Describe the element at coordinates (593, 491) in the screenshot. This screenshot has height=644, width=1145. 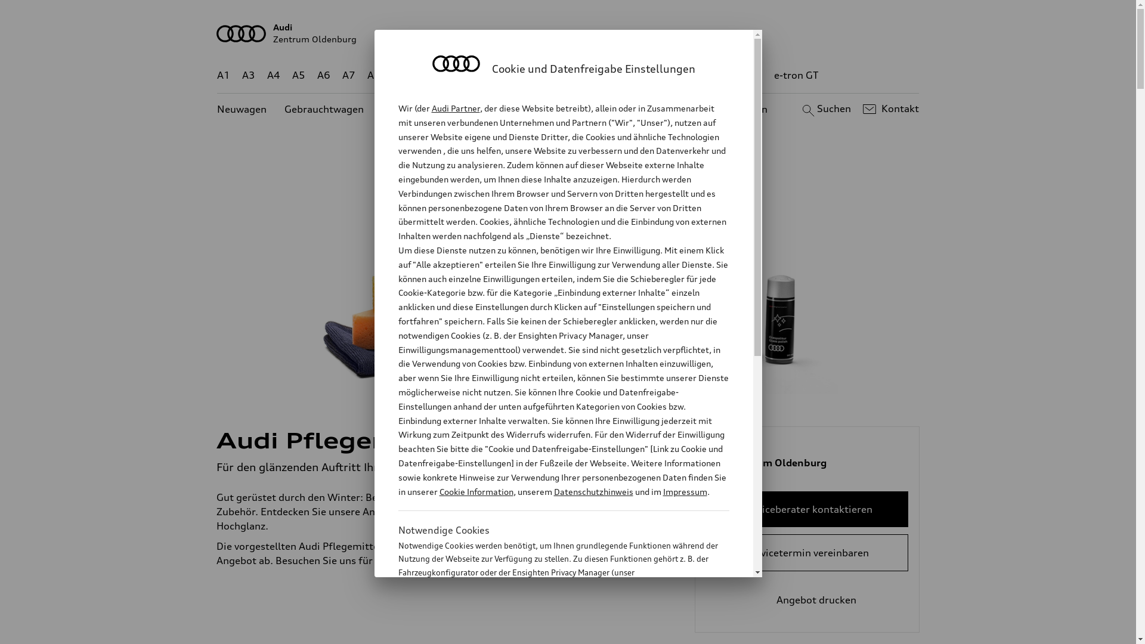
I see `Datenschutzhinweis` at that location.